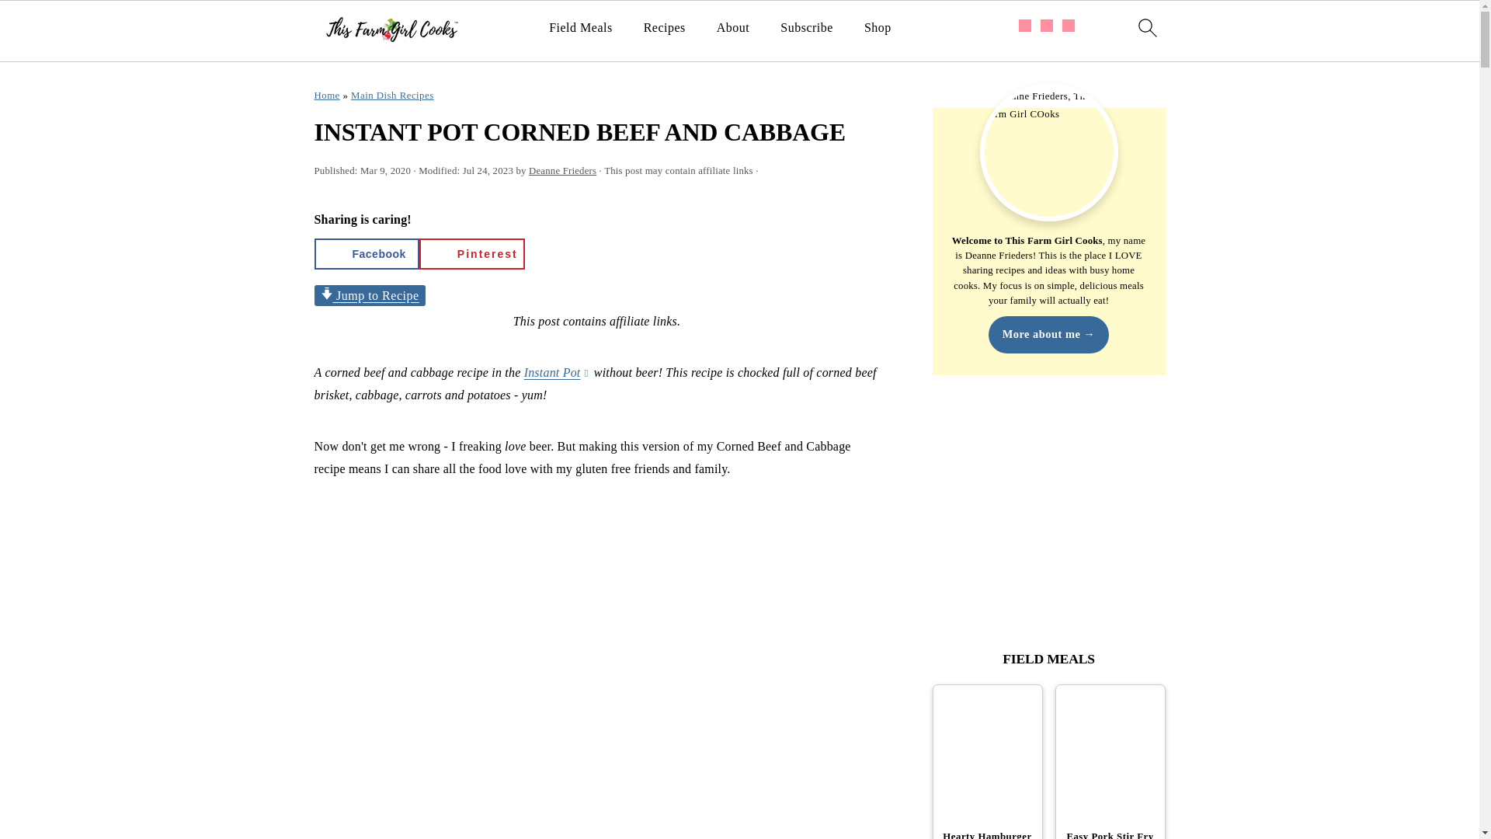 This screenshot has width=1491, height=839. Describe the element at coordinates (326, 95) in the screenshot. I see `Home` at that location.